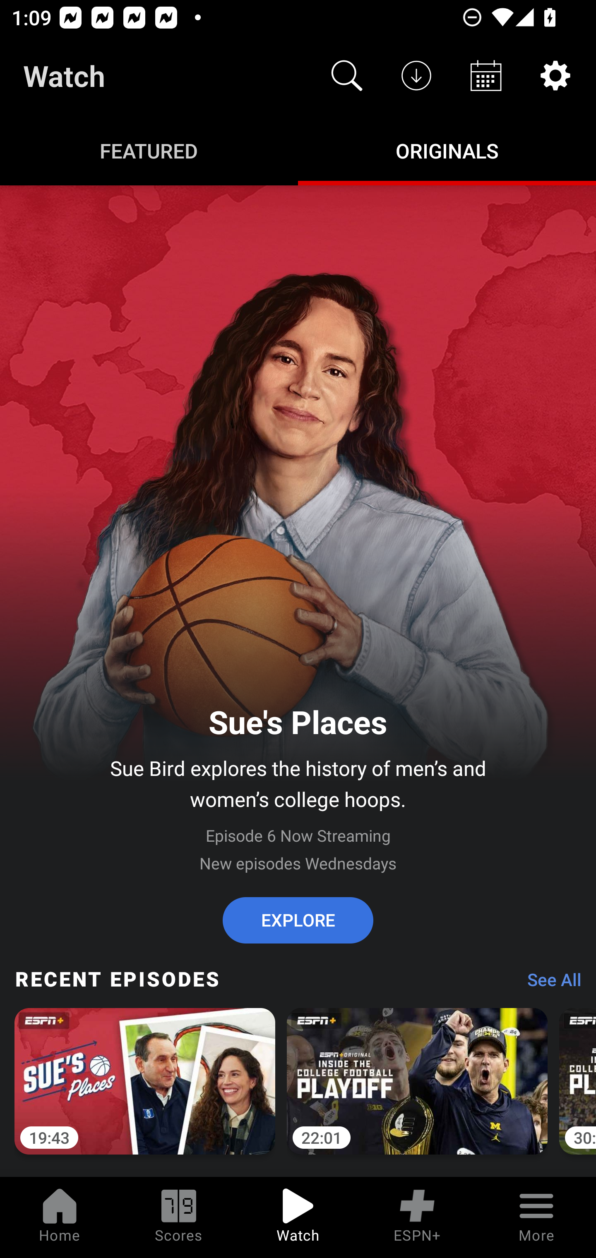  I want to click on ESPN+, so click(417, 1217).